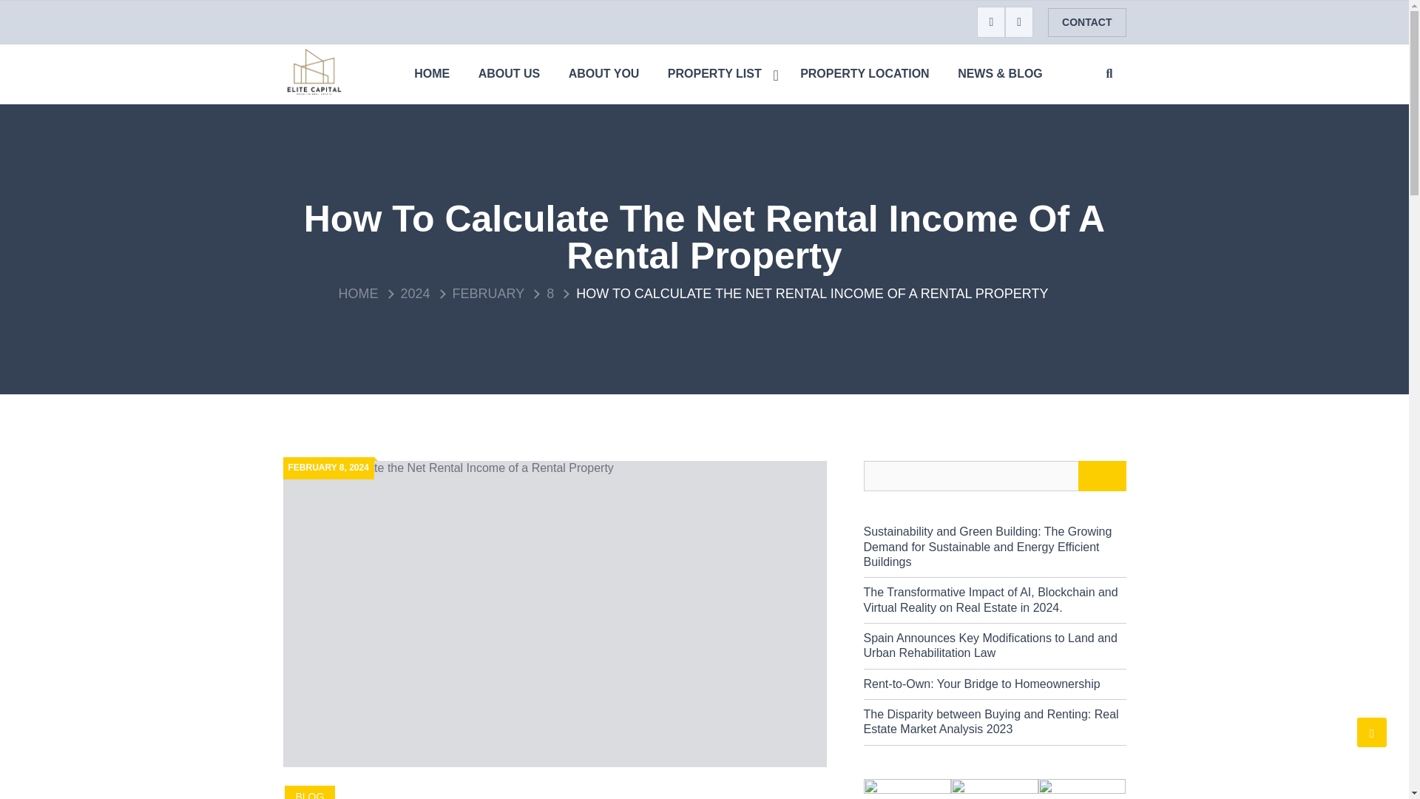  I want to click on FEBRUARY, so click(489, 293).